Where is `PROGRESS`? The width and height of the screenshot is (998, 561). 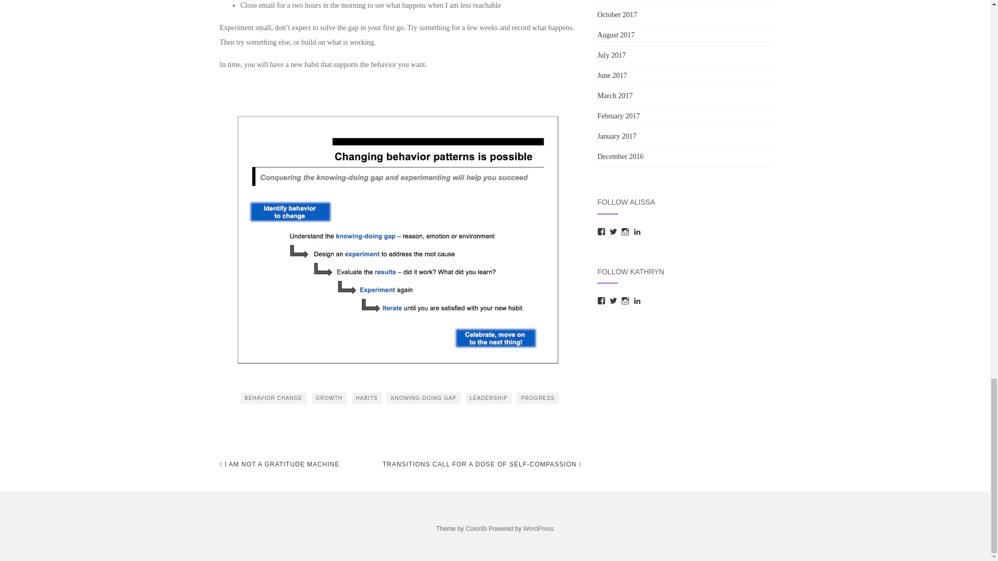
PROGRESS is located at coordinates (537, 398).